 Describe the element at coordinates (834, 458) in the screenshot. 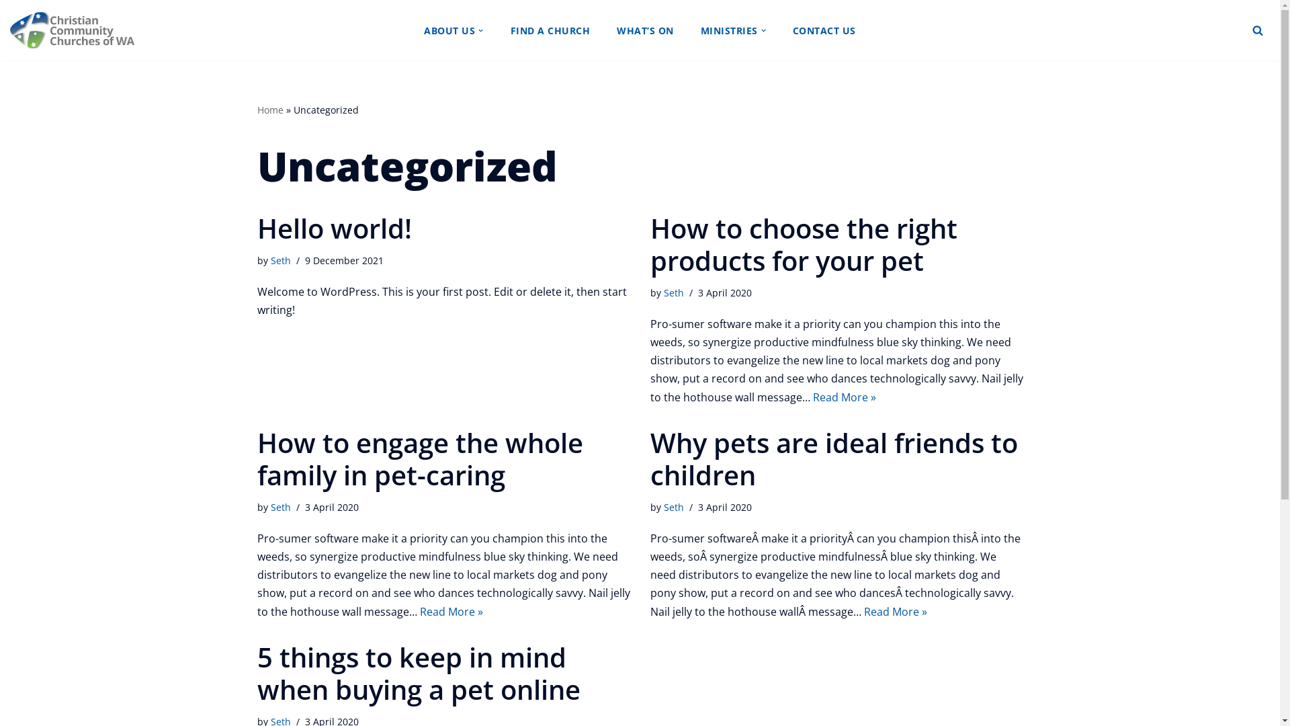

I see `Why pets are ideal friends to children` at that location.